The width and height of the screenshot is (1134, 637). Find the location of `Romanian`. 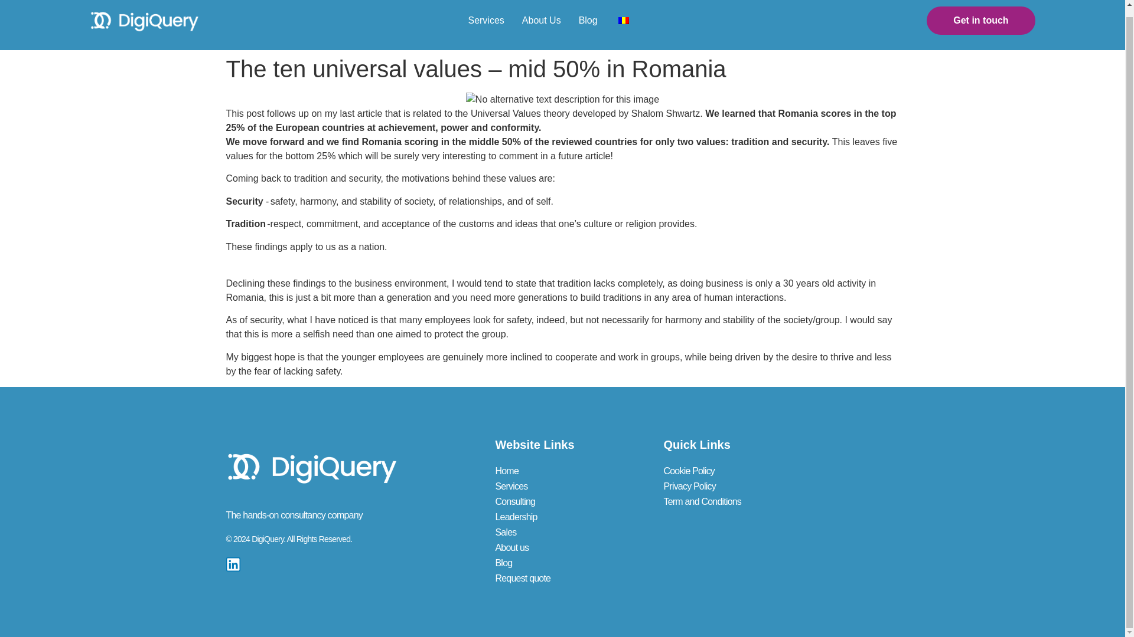

Romanian is located at coordinates (624, 21).